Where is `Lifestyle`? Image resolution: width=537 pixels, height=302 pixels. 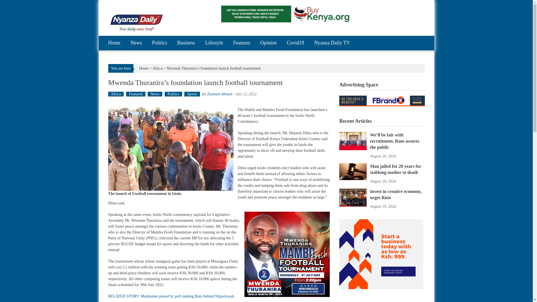
Lifestyle is located at coordinates (214, 43).